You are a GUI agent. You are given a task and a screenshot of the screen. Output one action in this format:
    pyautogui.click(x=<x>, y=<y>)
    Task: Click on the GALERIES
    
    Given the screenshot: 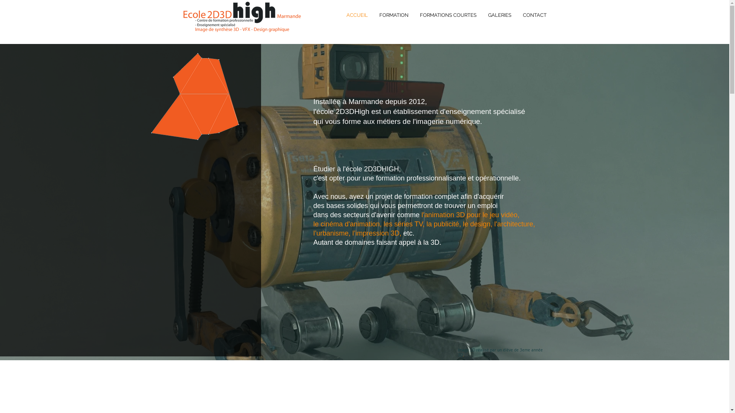 What is the action you would take?
    pyautogui.click(x=500, y=15)
    